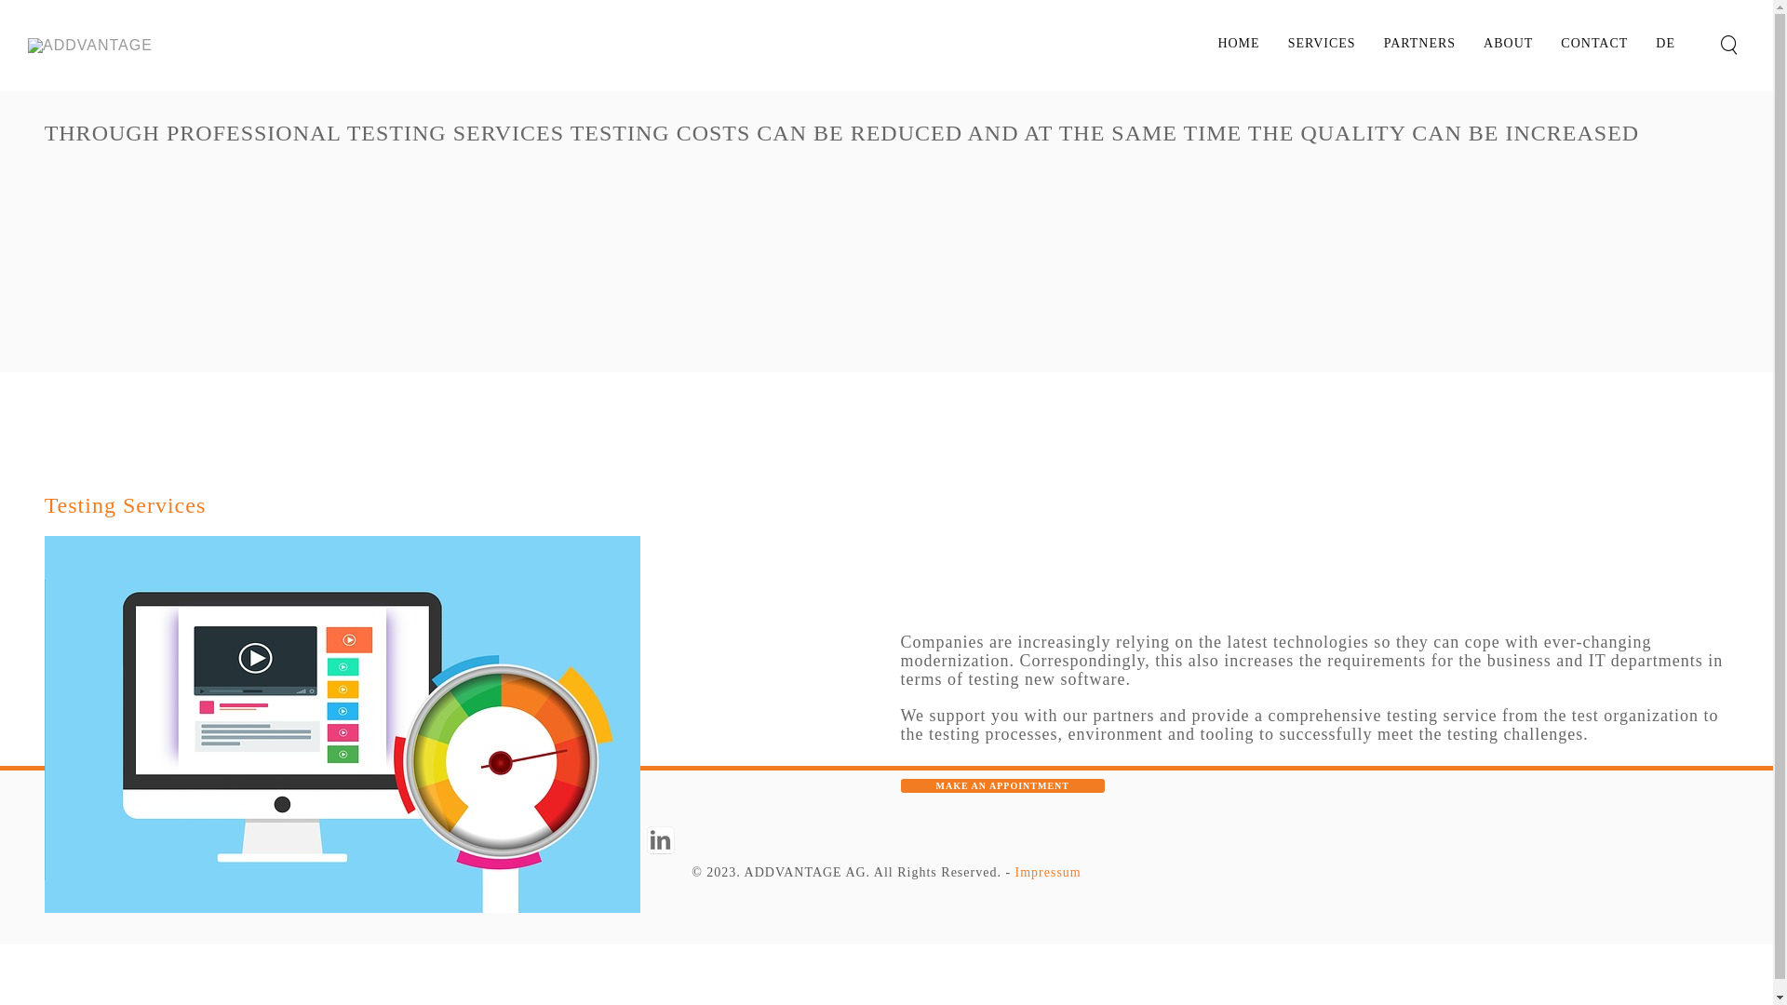 This screenshot has height=1005, width=1787. I want to click on ABOUT, so click(1508, 45).